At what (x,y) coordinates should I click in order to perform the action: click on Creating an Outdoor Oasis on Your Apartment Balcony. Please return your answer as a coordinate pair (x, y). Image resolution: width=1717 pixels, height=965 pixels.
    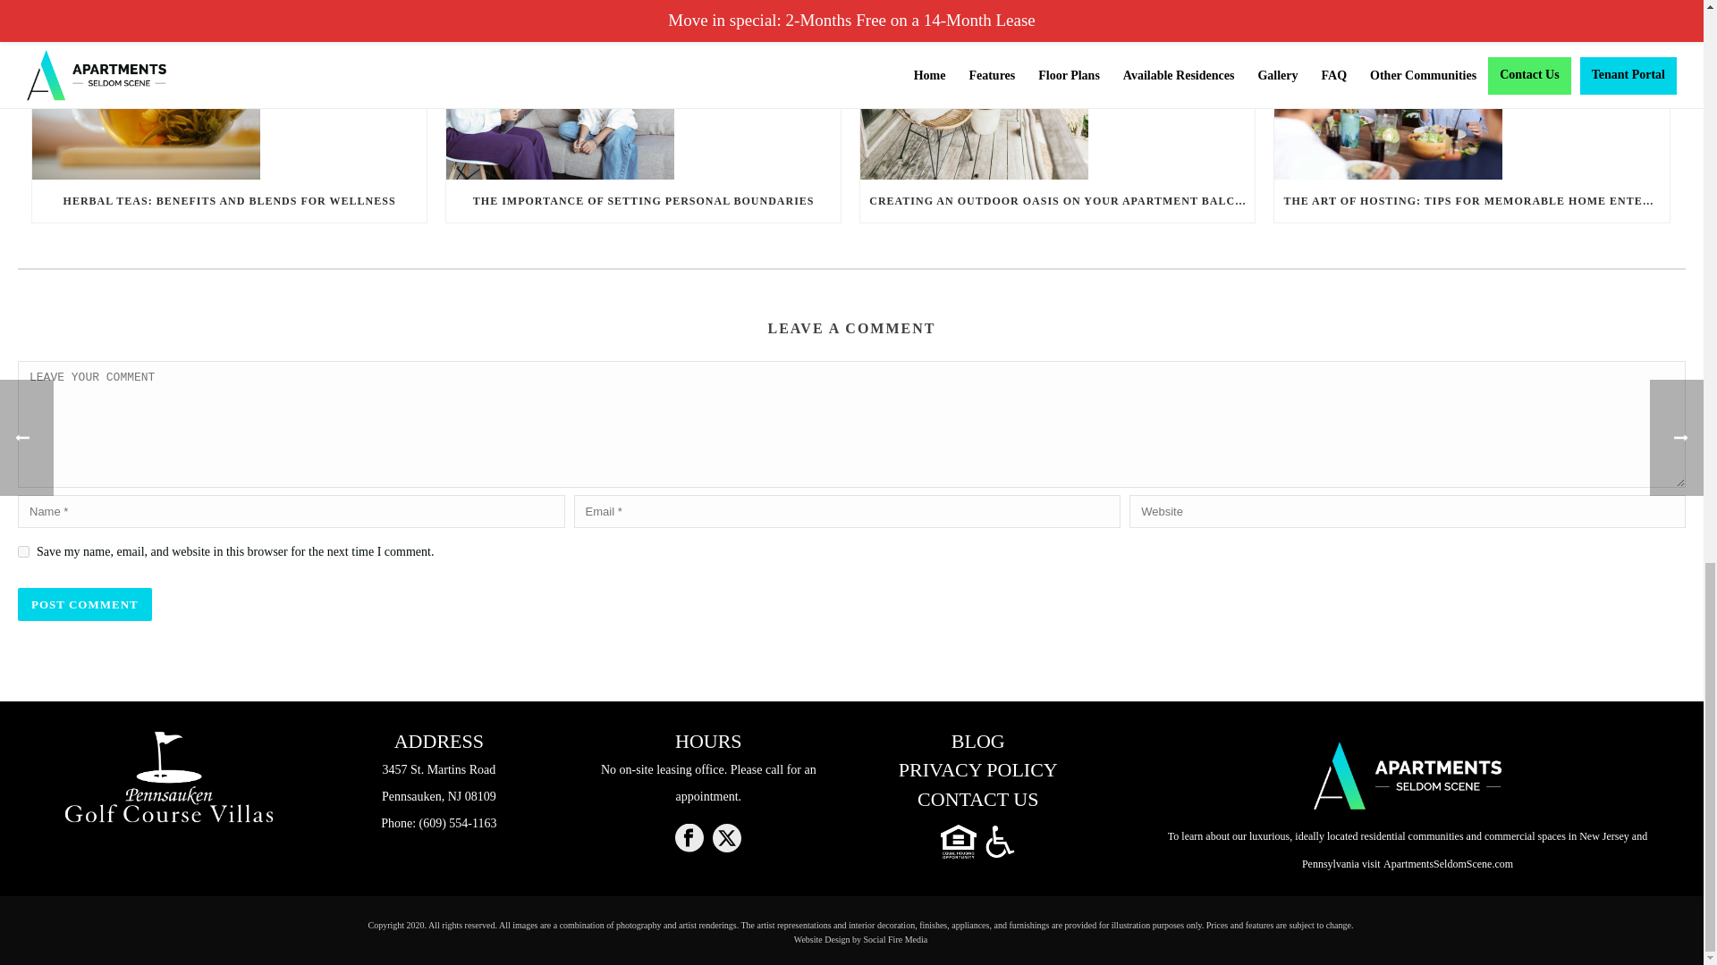
    Looking at the image, I should click on (1057, 89).